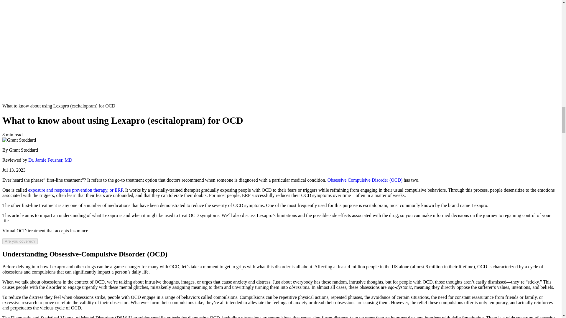  What do you see at coordinates (20, 241) in the screenshot?
I see `Are you covered?` at bounding box center [20, 241].